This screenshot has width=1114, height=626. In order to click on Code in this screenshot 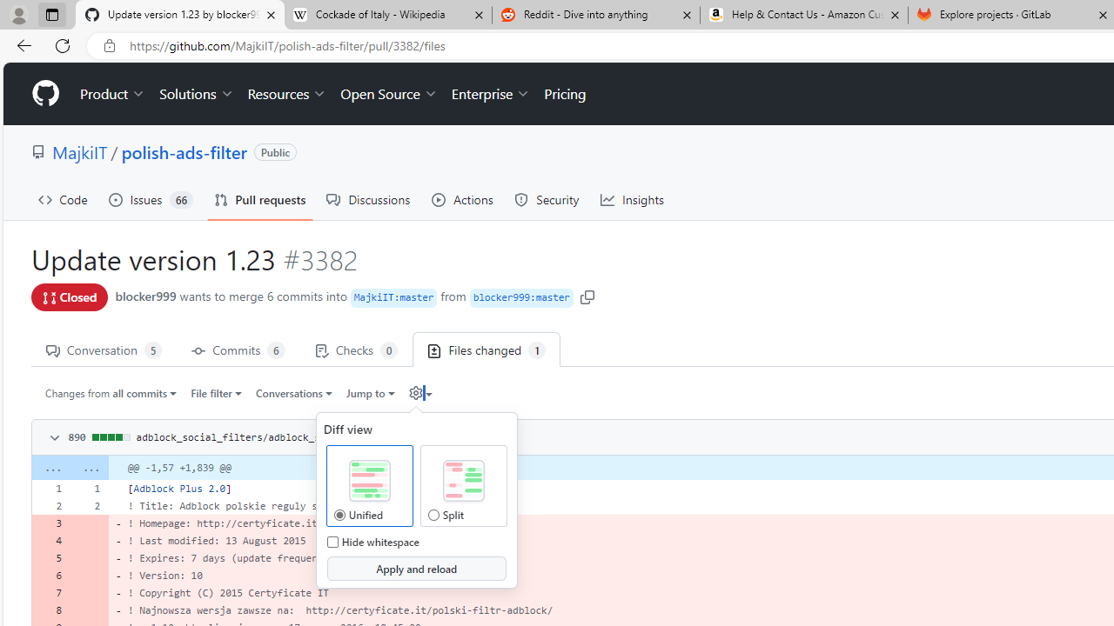, I will do `click(63, 200)`.